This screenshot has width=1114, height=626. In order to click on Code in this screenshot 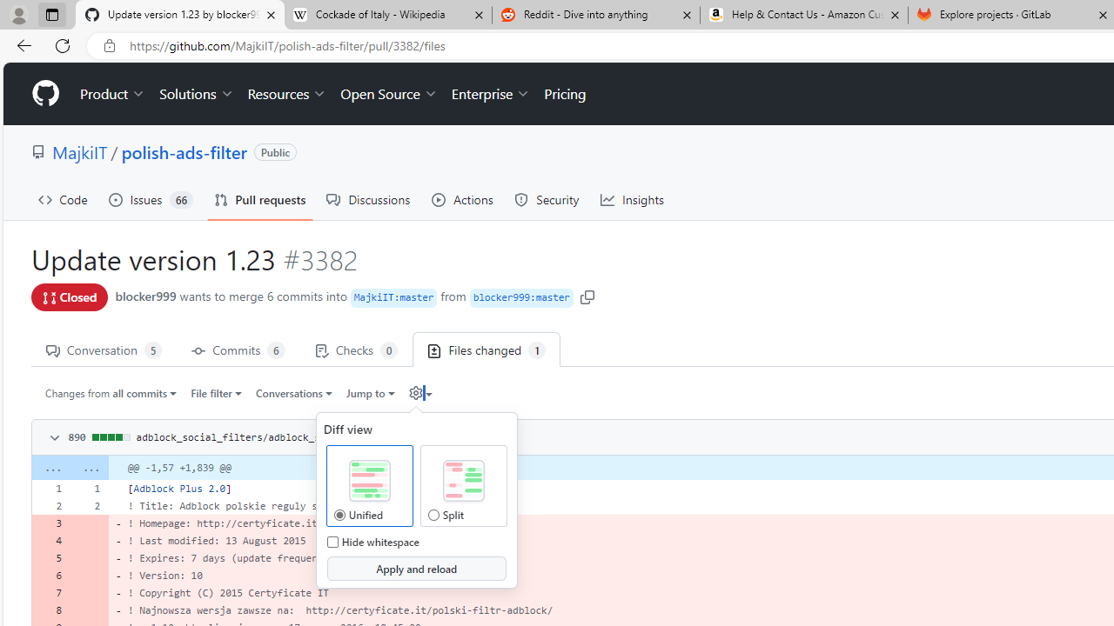, I will do `click(63, 200)`.